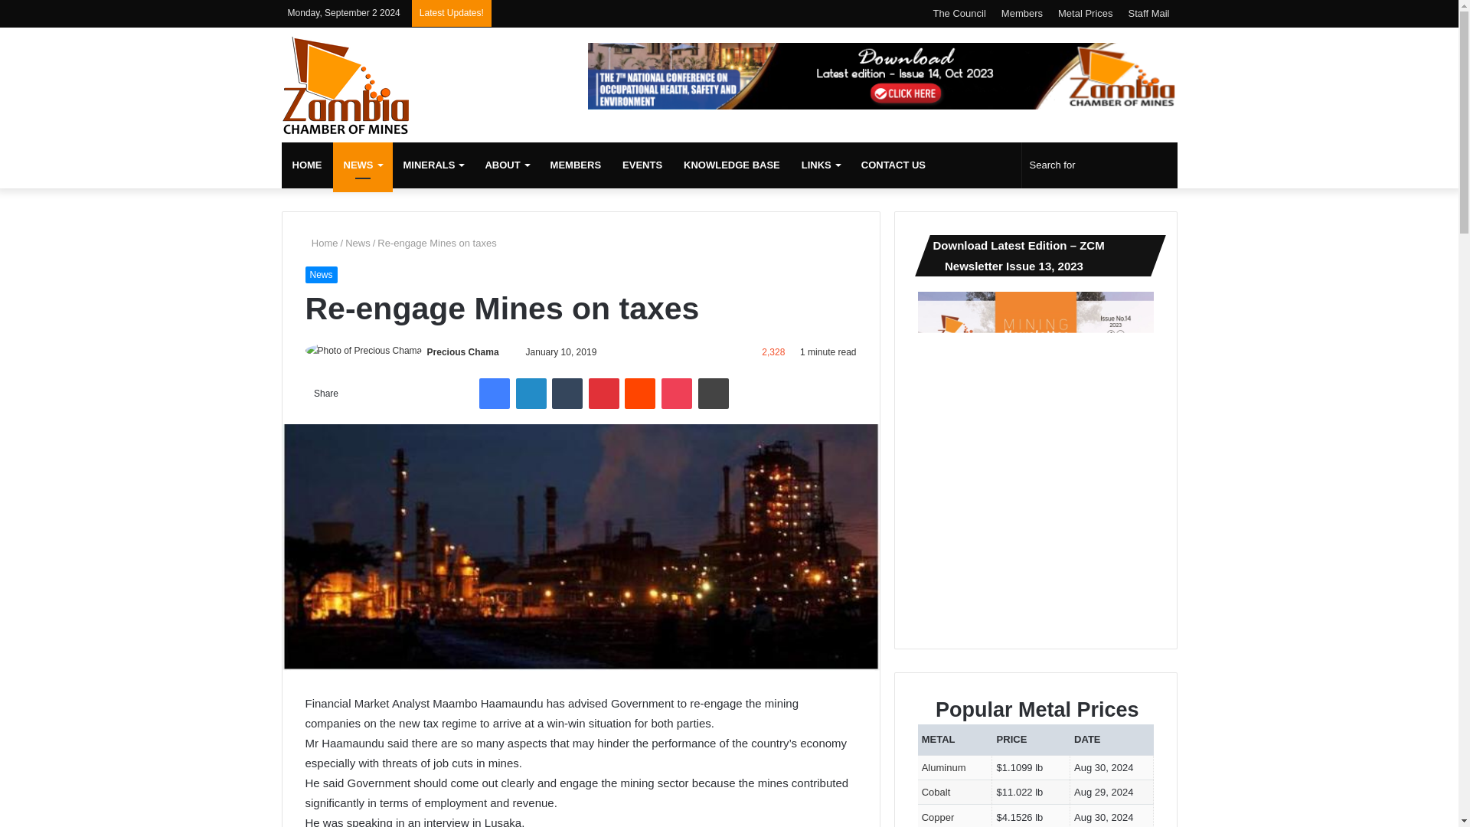  I want to click on Members, so click(1021, 13).